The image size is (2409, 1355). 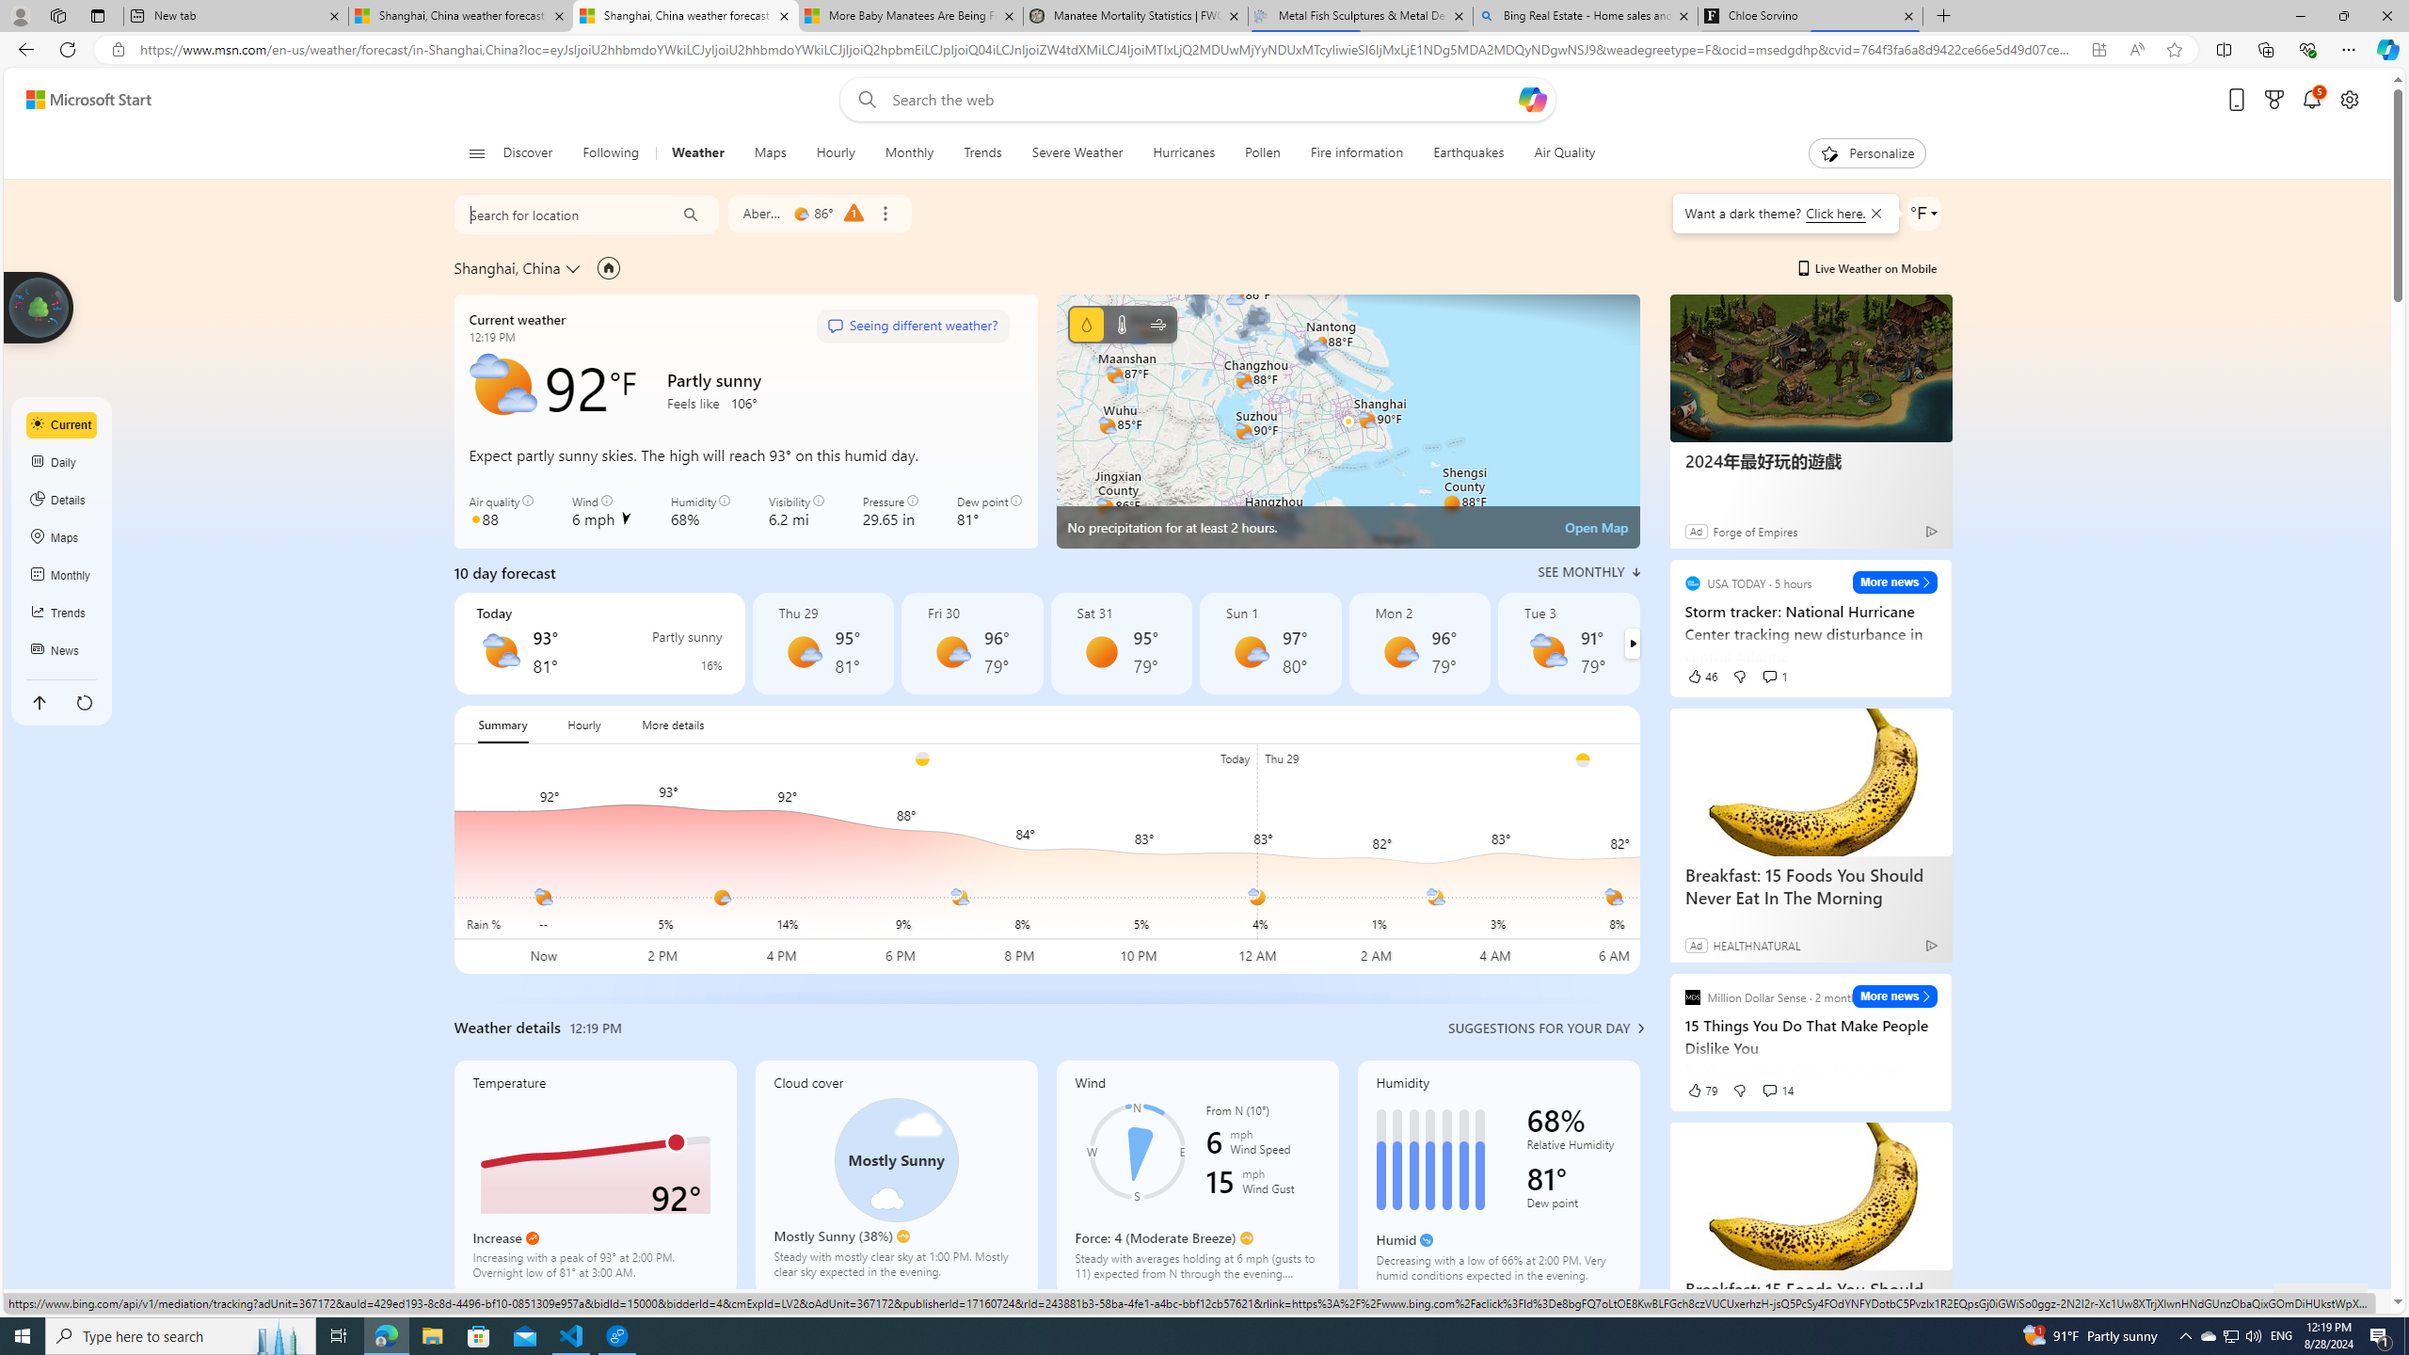 I want to click on Close tab, so click(x=1908, y=15).